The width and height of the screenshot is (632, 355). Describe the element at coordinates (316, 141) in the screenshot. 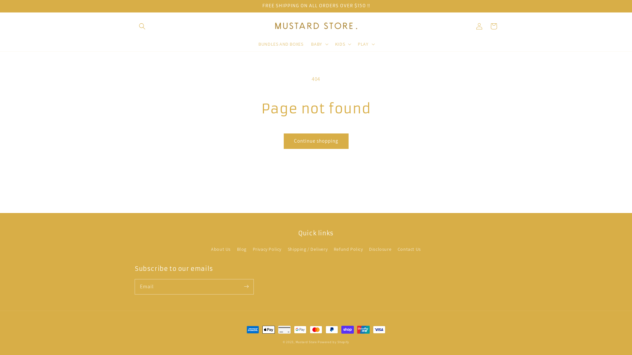

I see `Continue shopping` at that location.